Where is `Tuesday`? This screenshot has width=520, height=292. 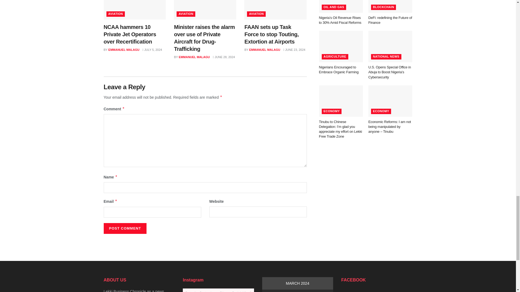
Tuesday is located at coordinates (277, 291).